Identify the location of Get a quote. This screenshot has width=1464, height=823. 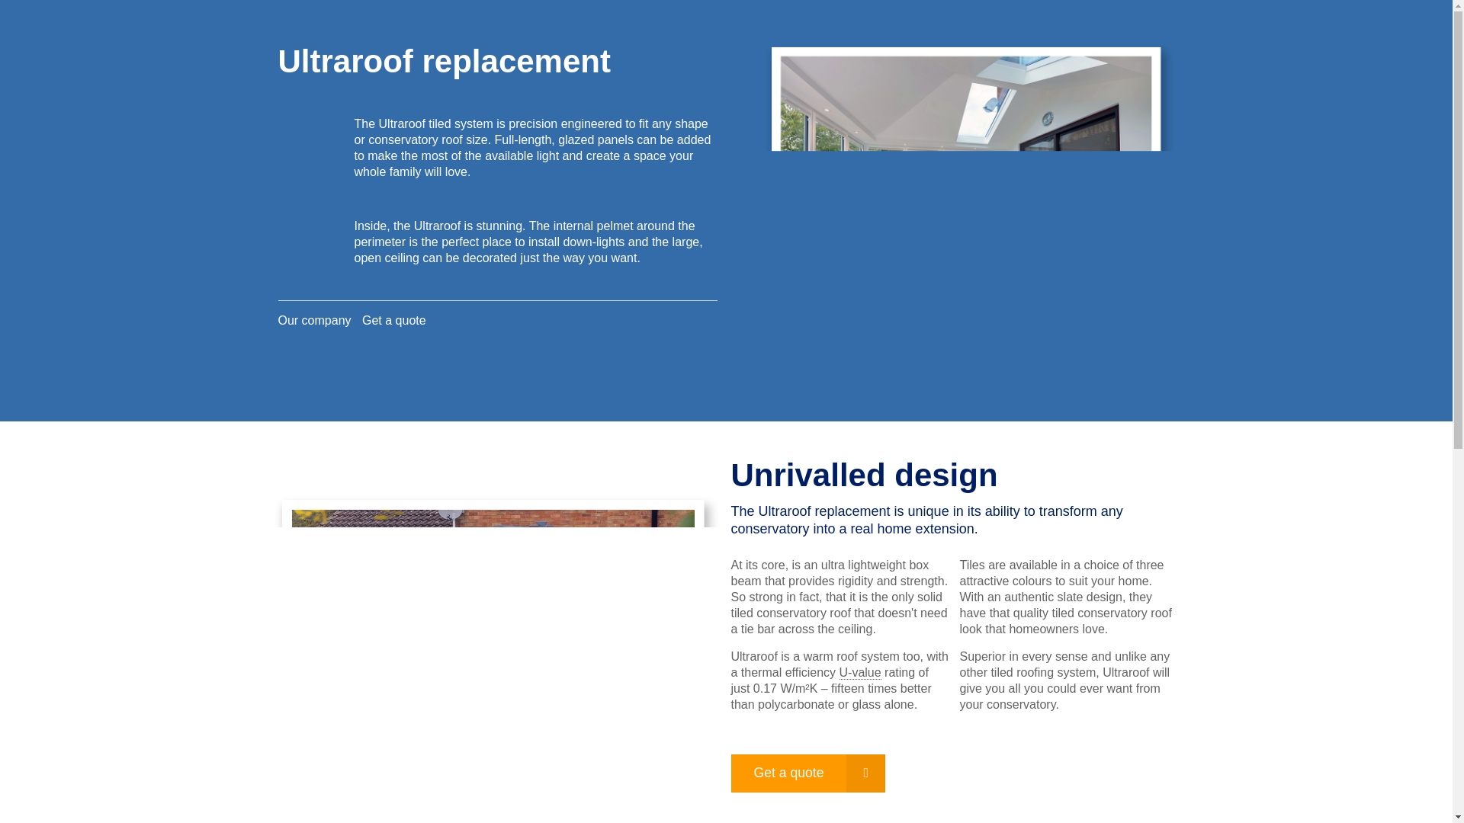
(808, 773).